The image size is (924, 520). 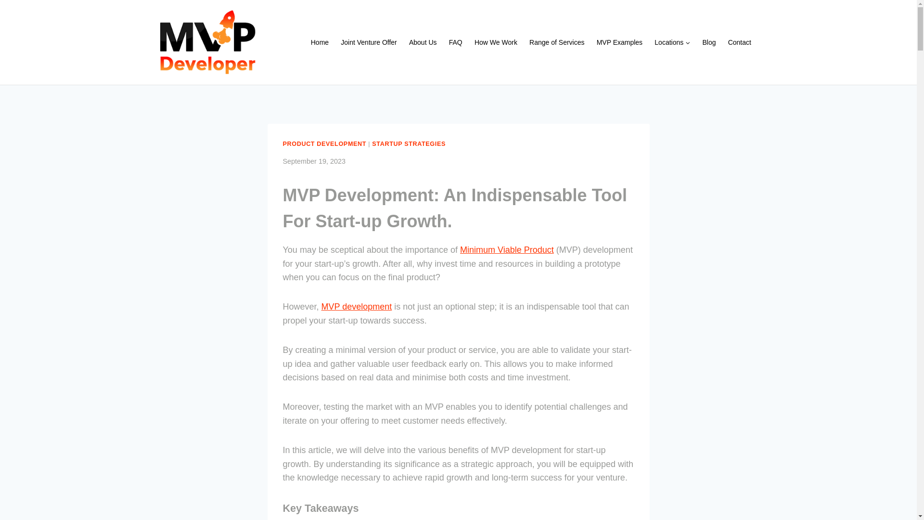 I want to click on Home, so click(x=320, y=42).